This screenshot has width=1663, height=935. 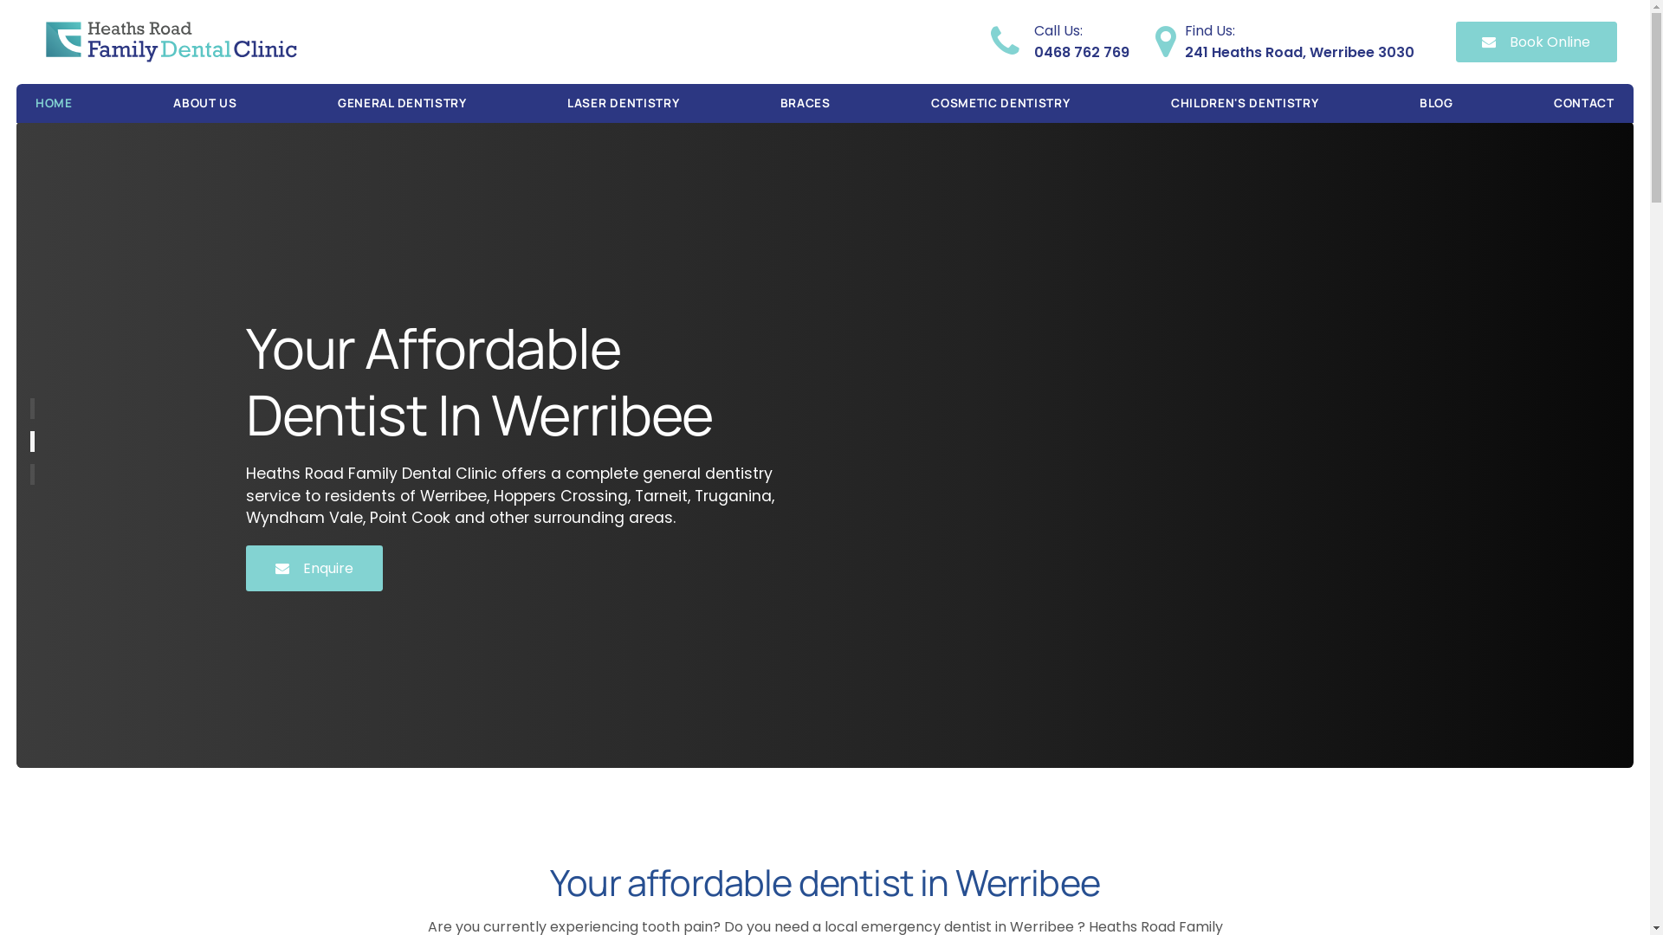 I want to click on Book Online, so click(x=1537, y=42).